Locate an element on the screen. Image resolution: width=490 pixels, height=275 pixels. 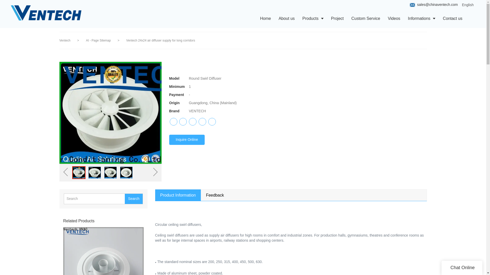
About us is located at coordinates (287, 18).